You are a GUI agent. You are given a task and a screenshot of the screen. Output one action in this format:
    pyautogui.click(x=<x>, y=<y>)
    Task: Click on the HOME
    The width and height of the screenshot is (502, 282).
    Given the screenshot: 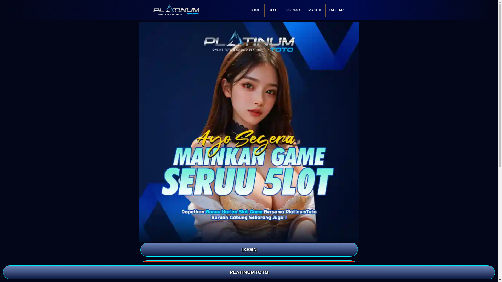 What is the action you would take?
    pyautogui.click(x=255, y=10)
    